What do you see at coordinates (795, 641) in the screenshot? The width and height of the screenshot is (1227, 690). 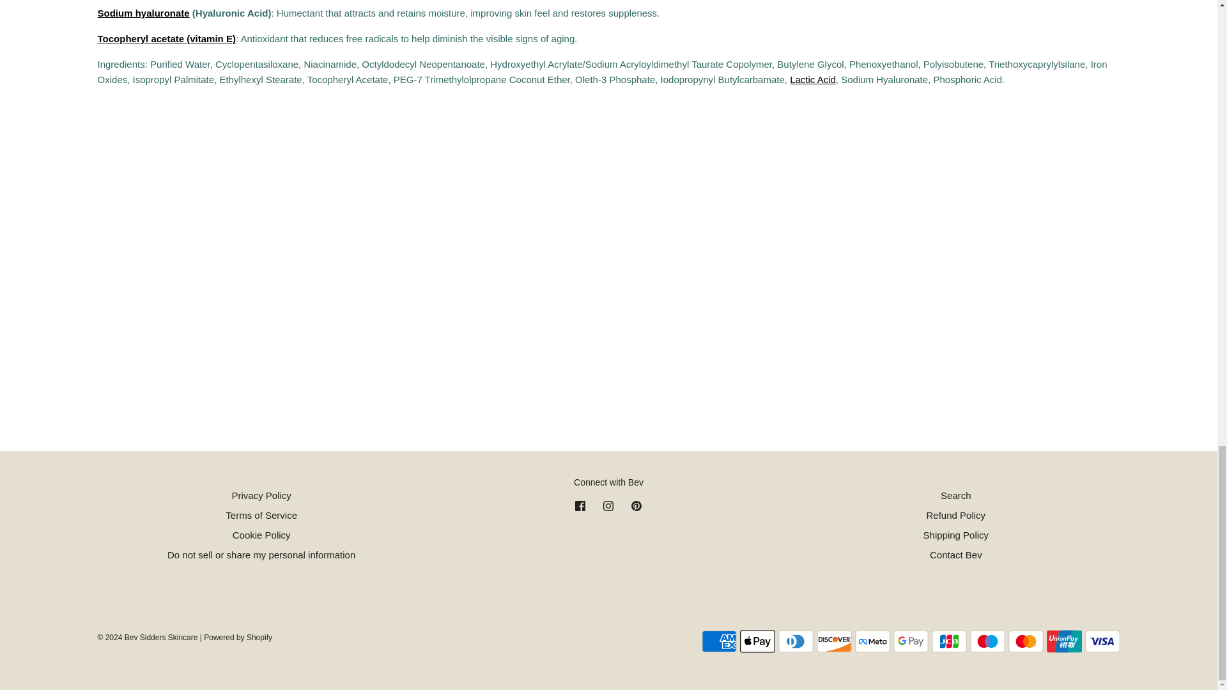 I see `Diners Club` at bounding box center [795, 641].